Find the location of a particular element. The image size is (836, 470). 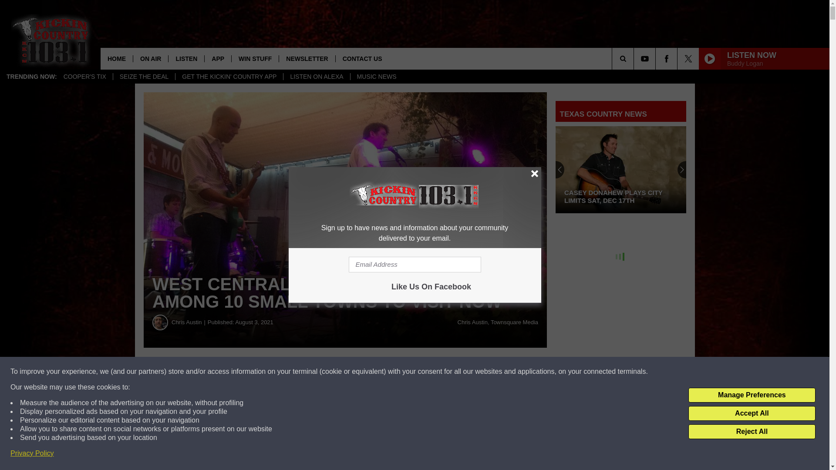

HOME is located at coordinates (117, 58).